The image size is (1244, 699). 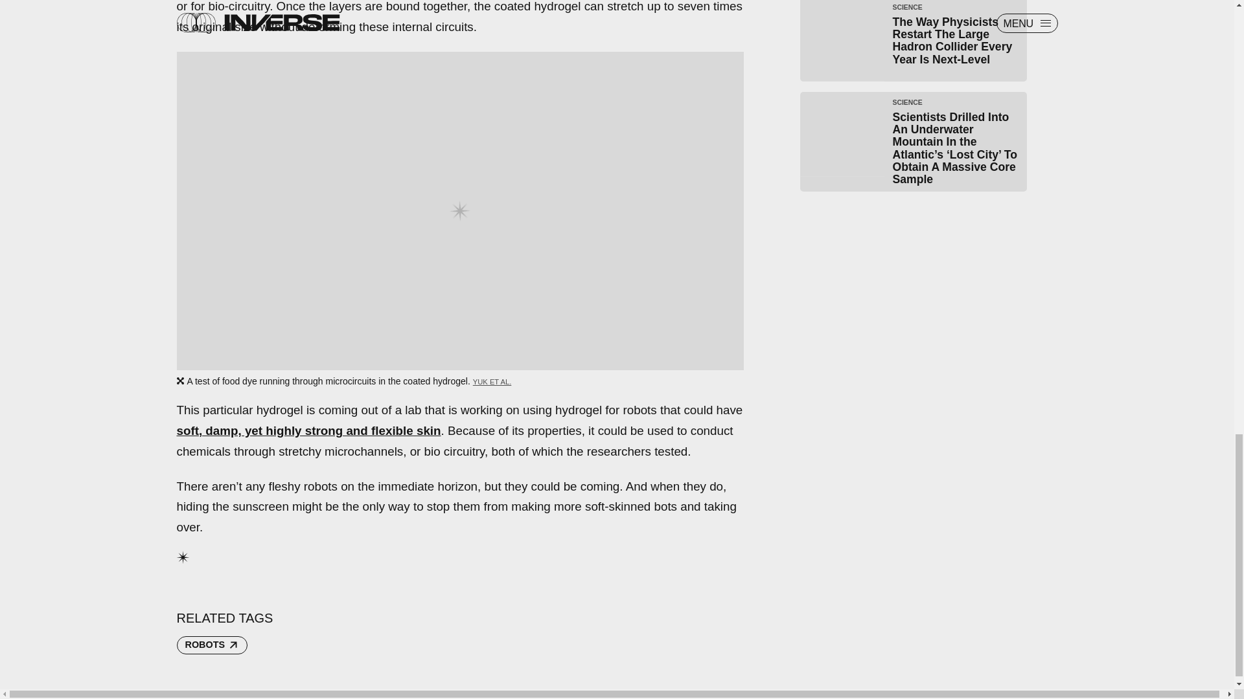 I want to click on ROBOTS, so click(x=212, y=645).